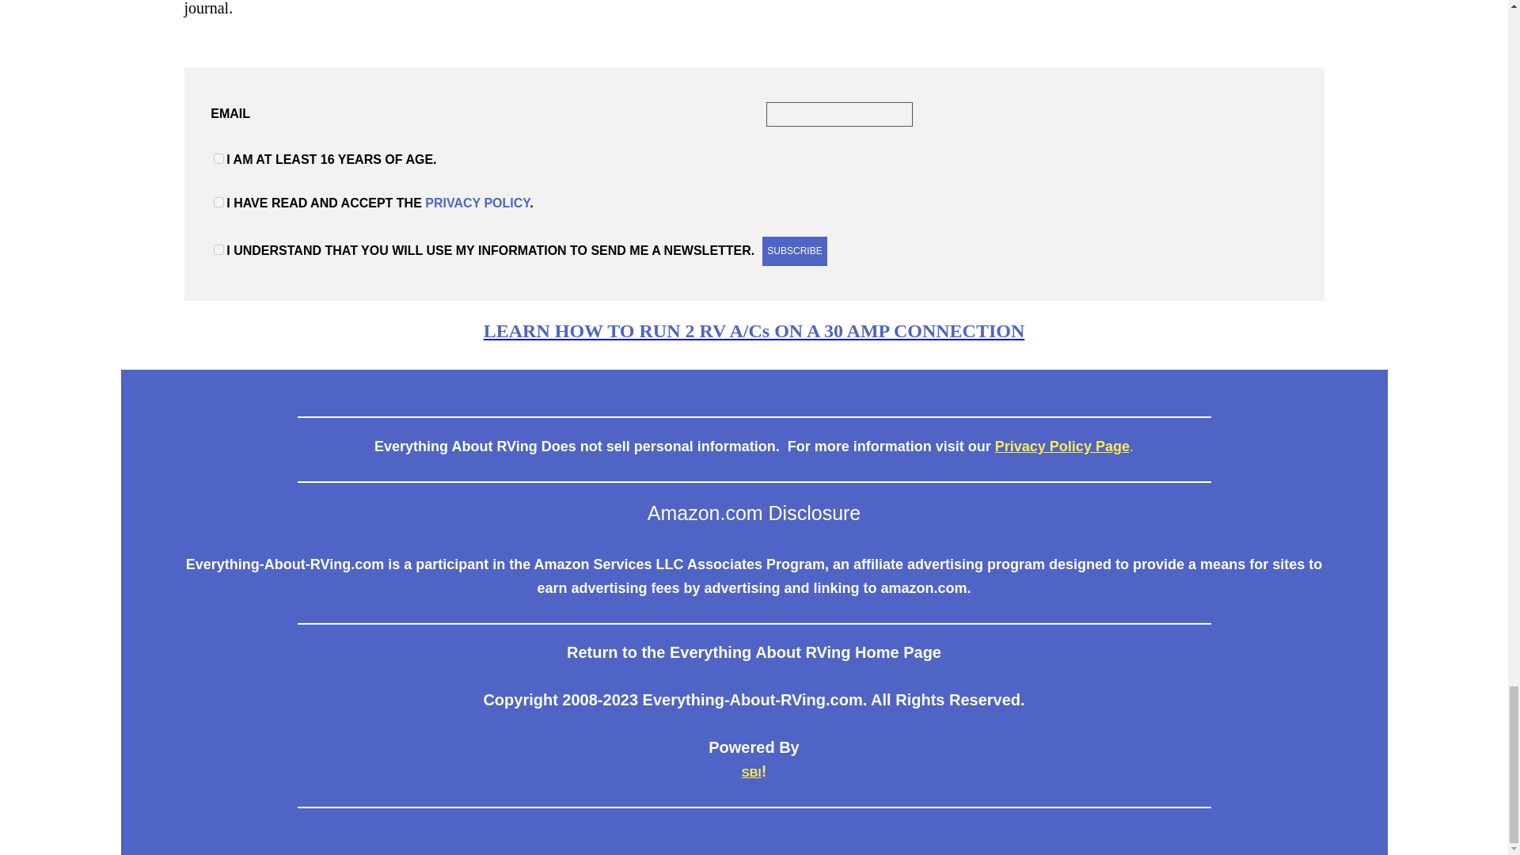 The height and width of the screenshot is (855, 1520). Describe the element at coordinates (218, 158) in the screenshot. I see `on` at that location.